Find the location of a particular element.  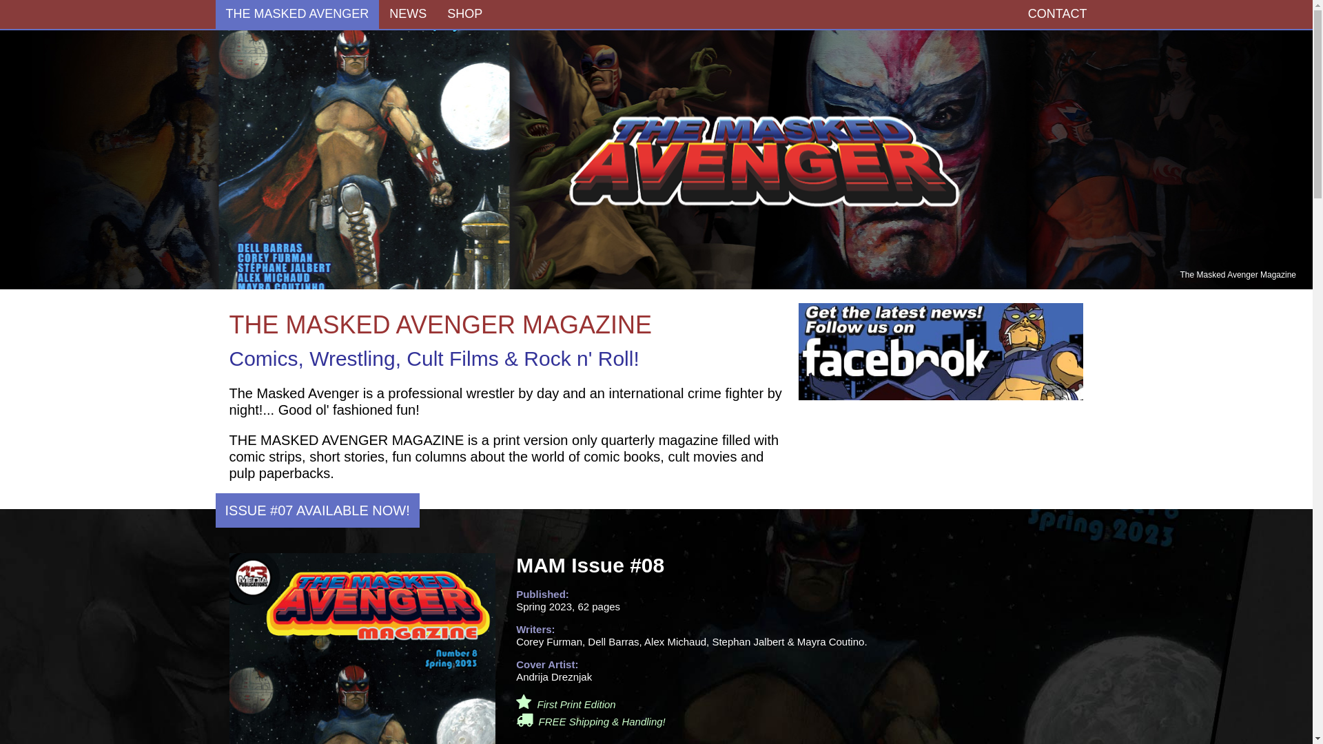

THE MASKED AVENGER is located at coordinates (297, 14).